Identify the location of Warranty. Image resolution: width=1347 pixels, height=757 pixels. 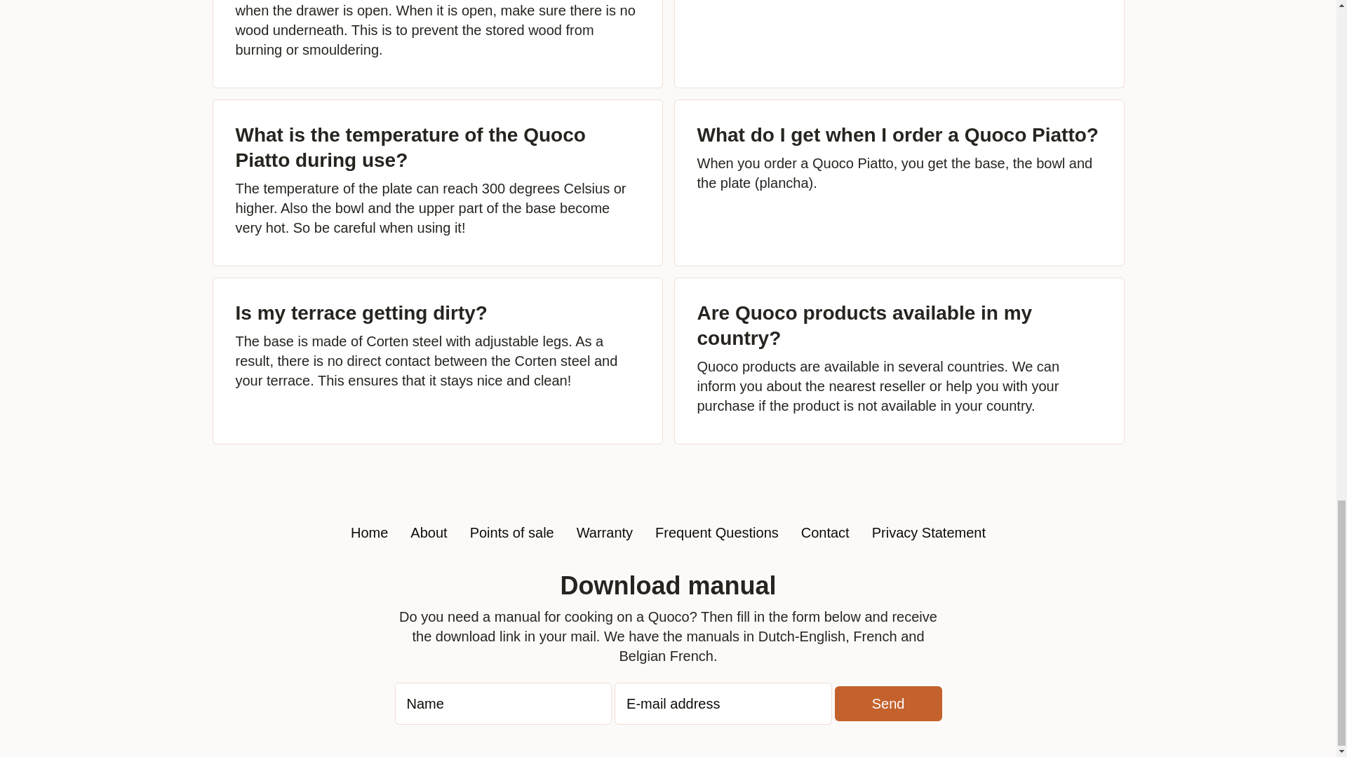
(605, 533).